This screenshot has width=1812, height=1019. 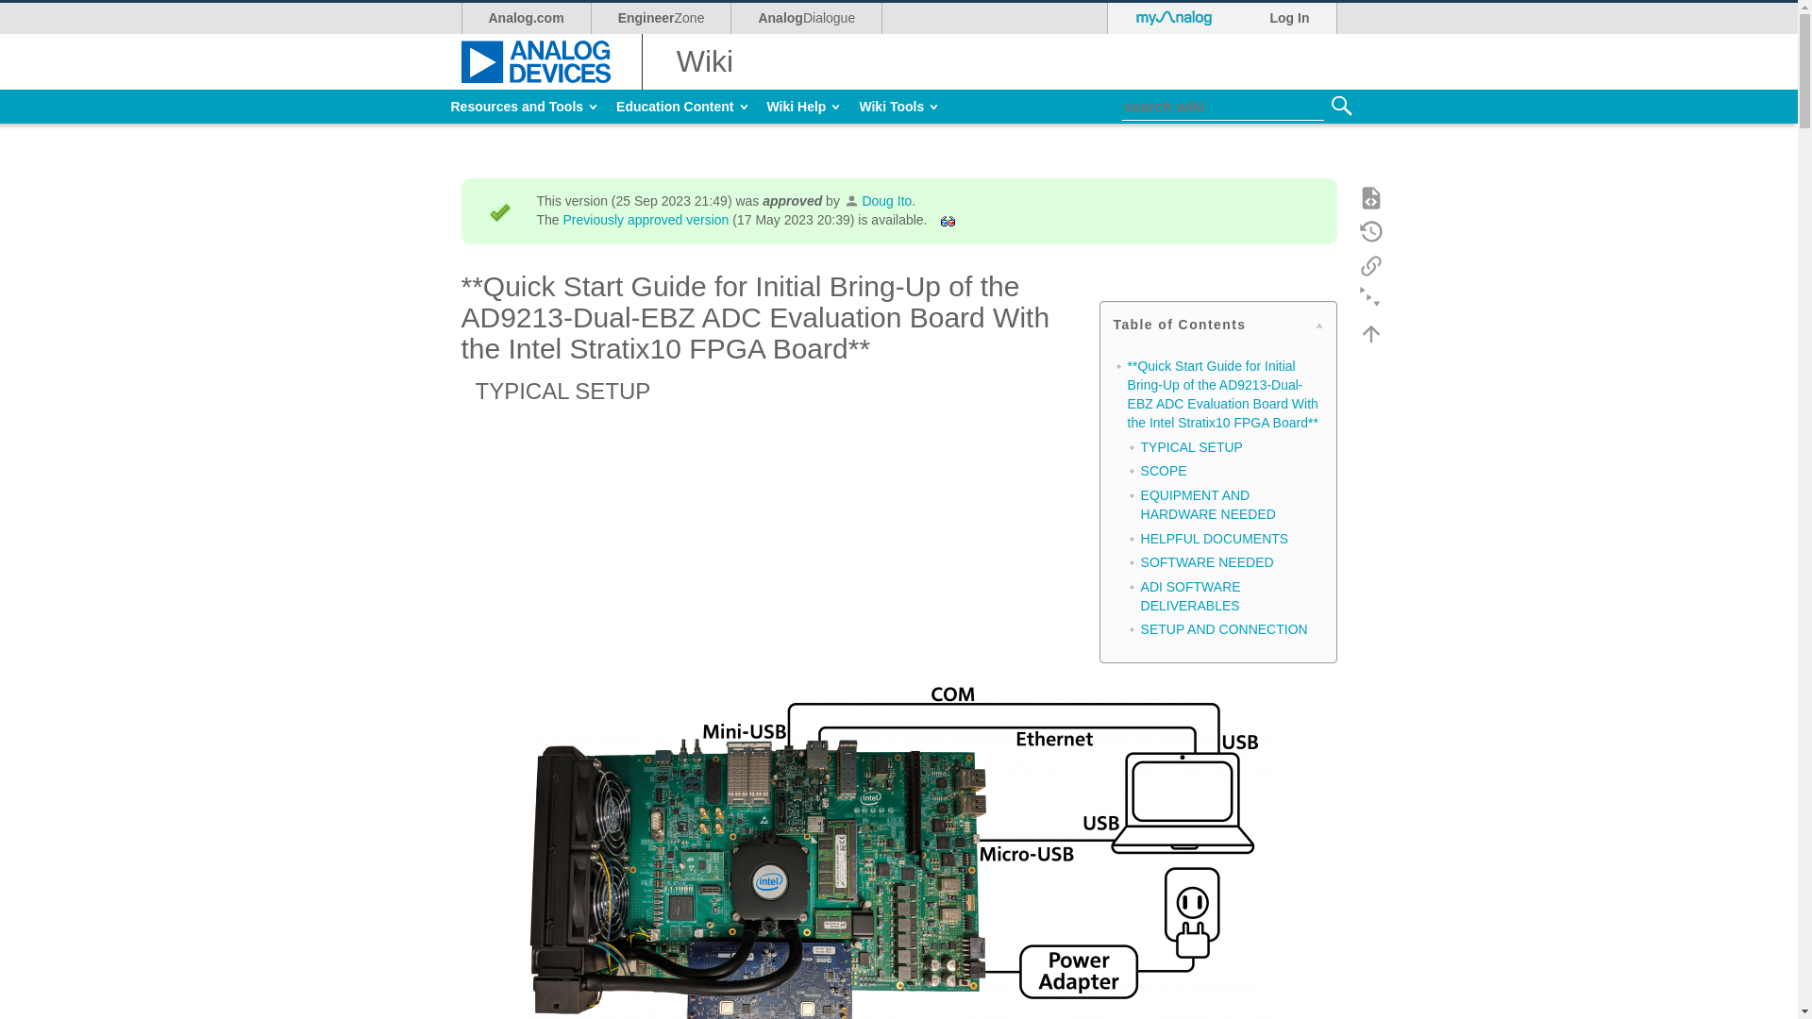 I want to click on Wiki Help, so click(x=661, y=18).